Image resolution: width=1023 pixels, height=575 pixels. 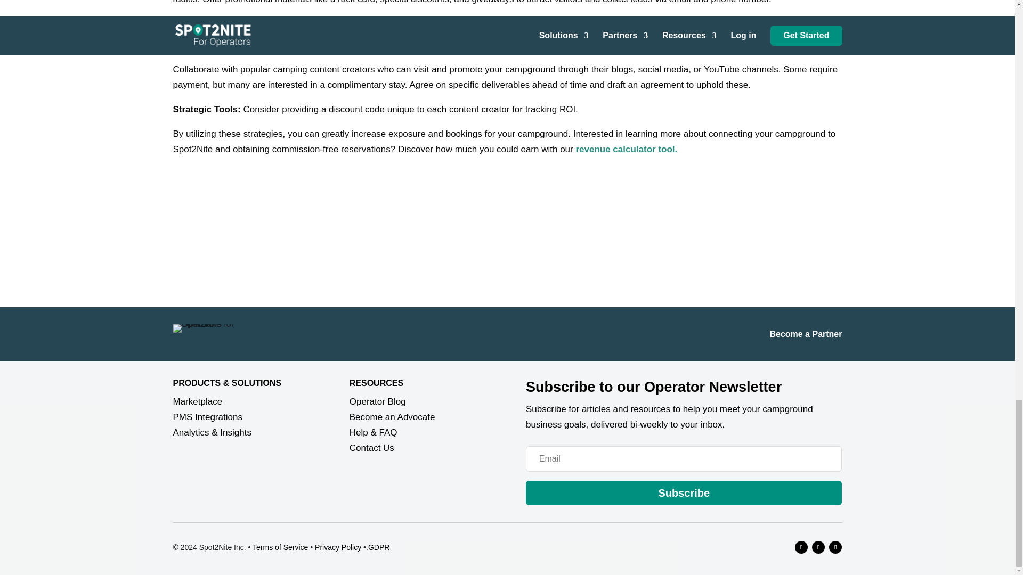 What do you see at coordinates (818, 547) in the screenshot?
I see `Follow on LinkedIn` at bounding box center [818, 547].